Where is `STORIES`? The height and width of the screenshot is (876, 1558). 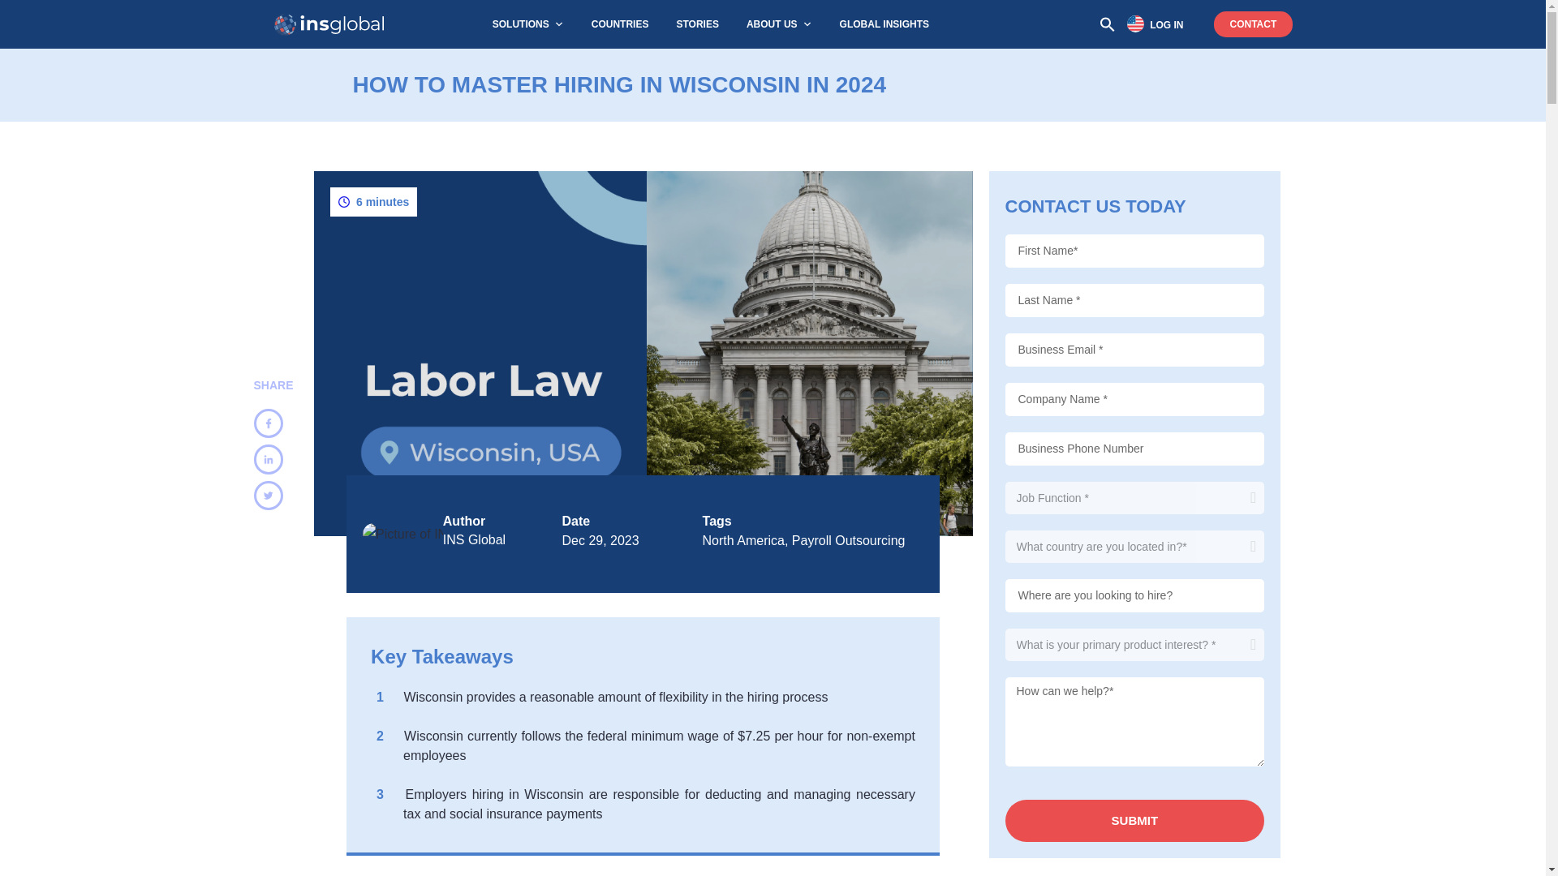 STORIES is located at coordinates (696, 24).